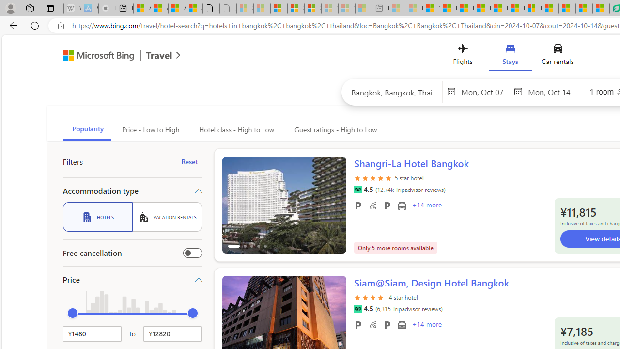  Describe the element at coordinates (97, 217) in the screenshot. I see `HOTELS` at that location.